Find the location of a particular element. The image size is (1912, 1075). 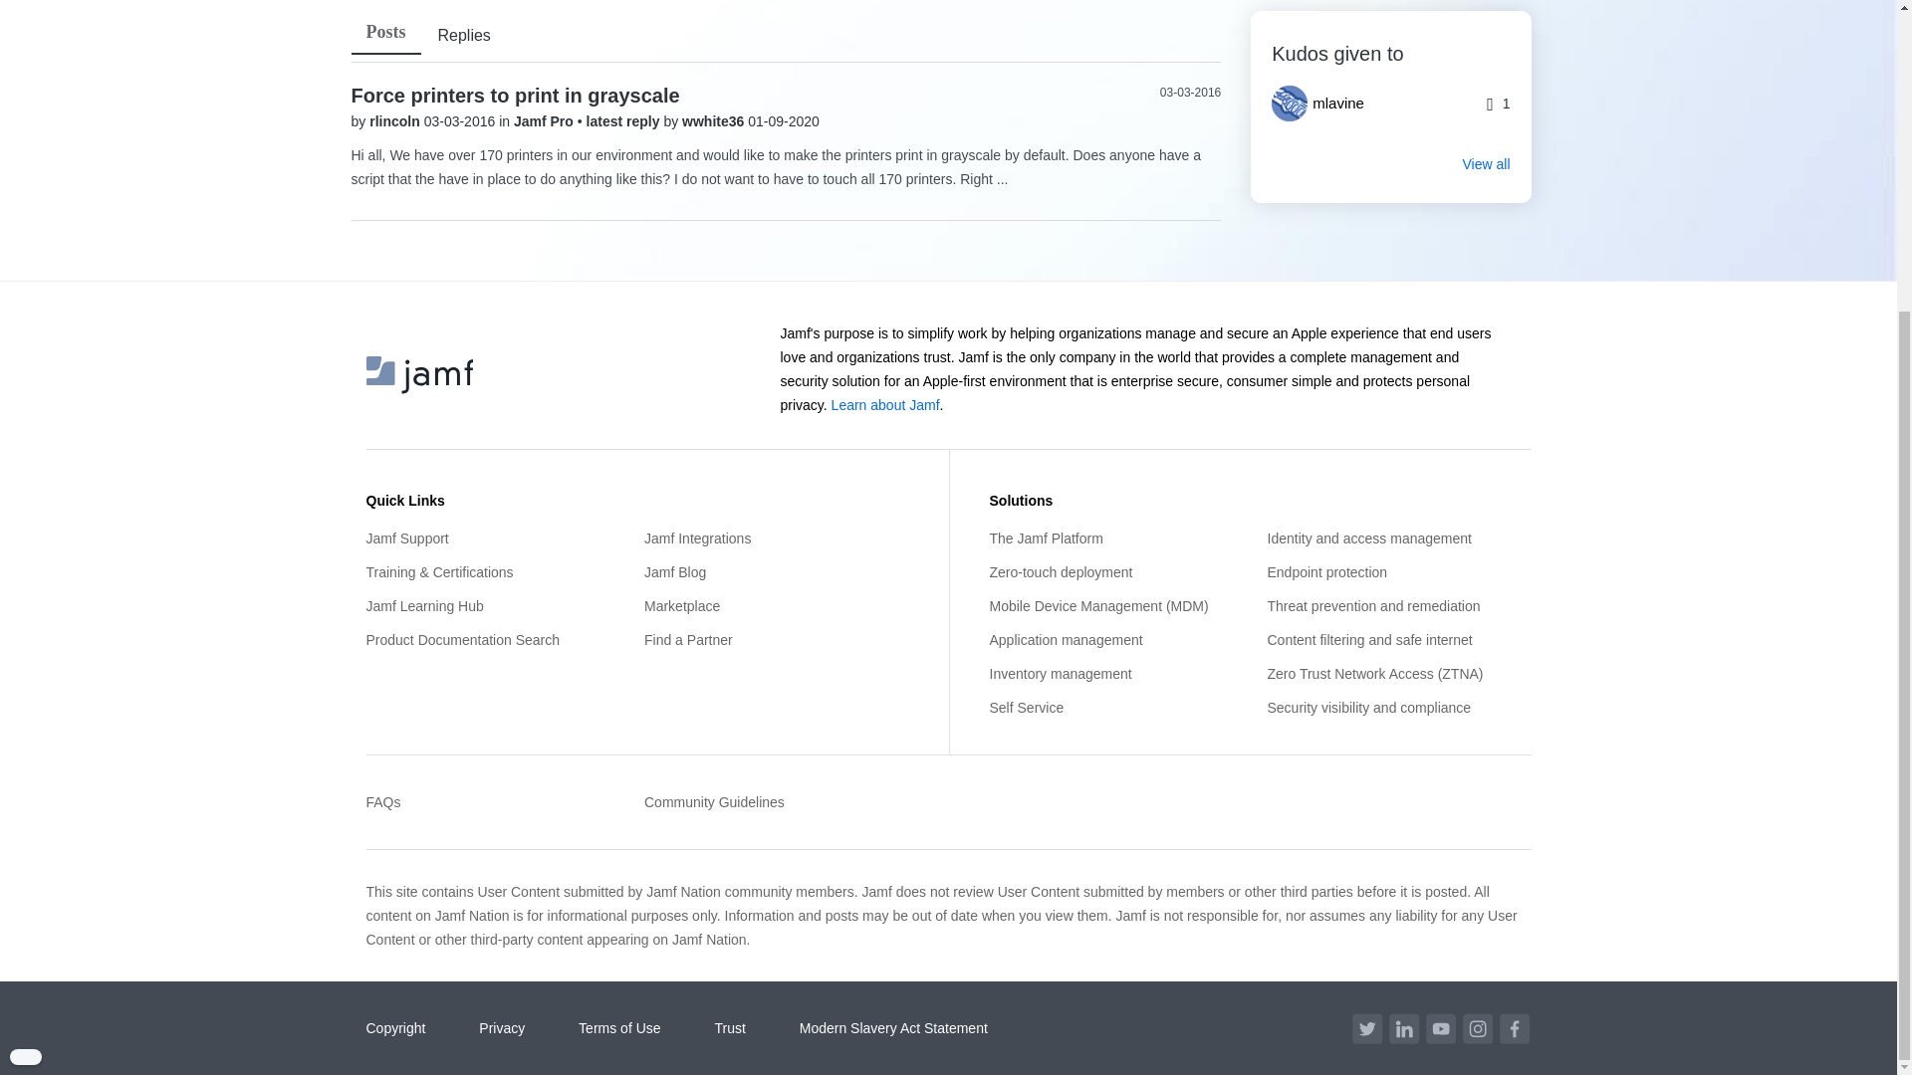

wwhite36 is located at coordinates (715, 121).